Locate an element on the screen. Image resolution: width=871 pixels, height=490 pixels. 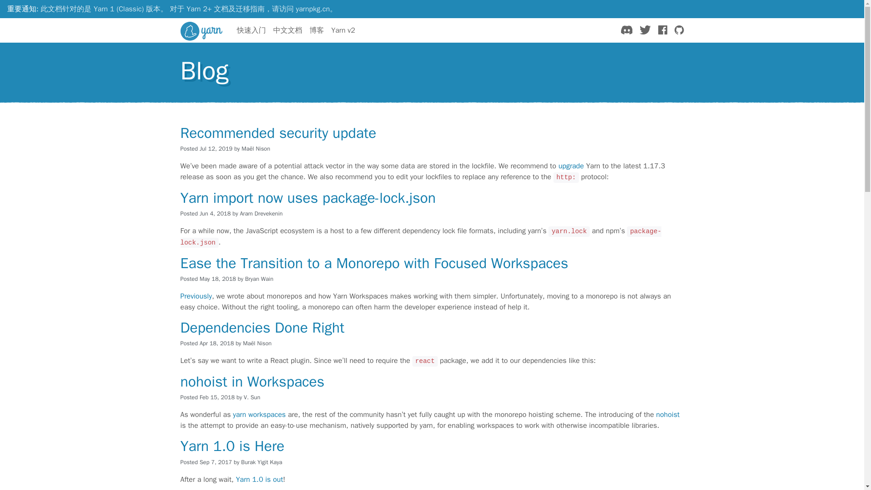
Ease the Transition to a Monorepo with Focused Workspaces is located at coordinates (374, 263).